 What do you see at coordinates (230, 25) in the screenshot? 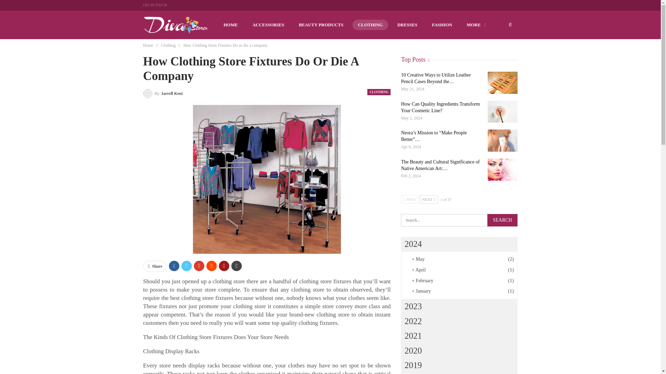
I see `HOME` at bounding box center [230, 25].